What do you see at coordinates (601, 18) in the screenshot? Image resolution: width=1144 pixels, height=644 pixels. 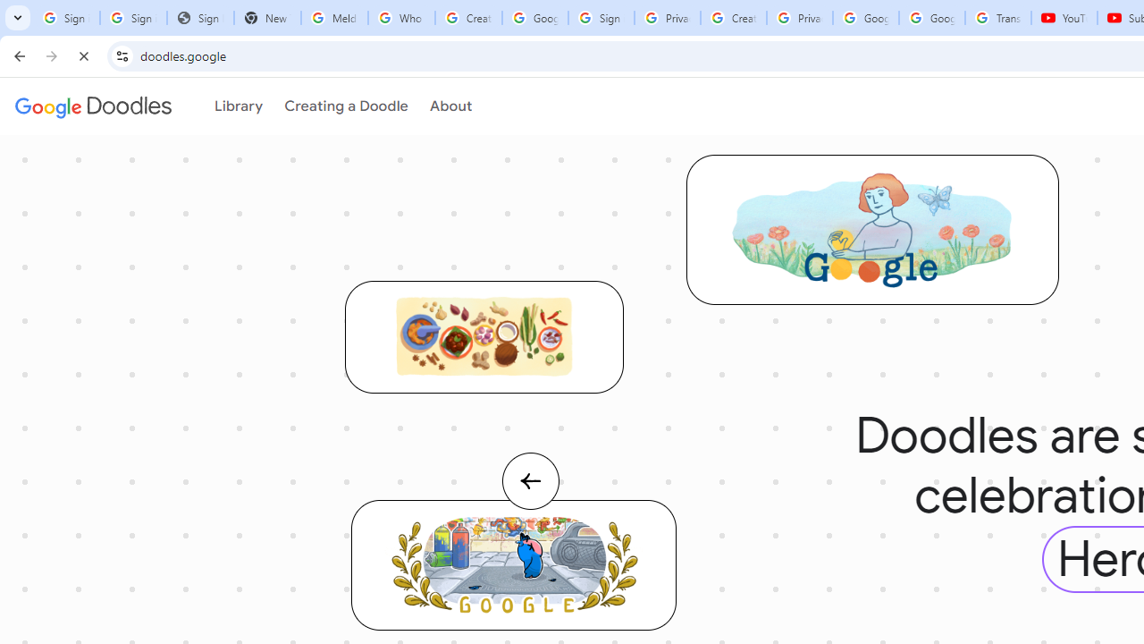 I see `Sign in - Google Accounts` at bounding box center [601, 18].